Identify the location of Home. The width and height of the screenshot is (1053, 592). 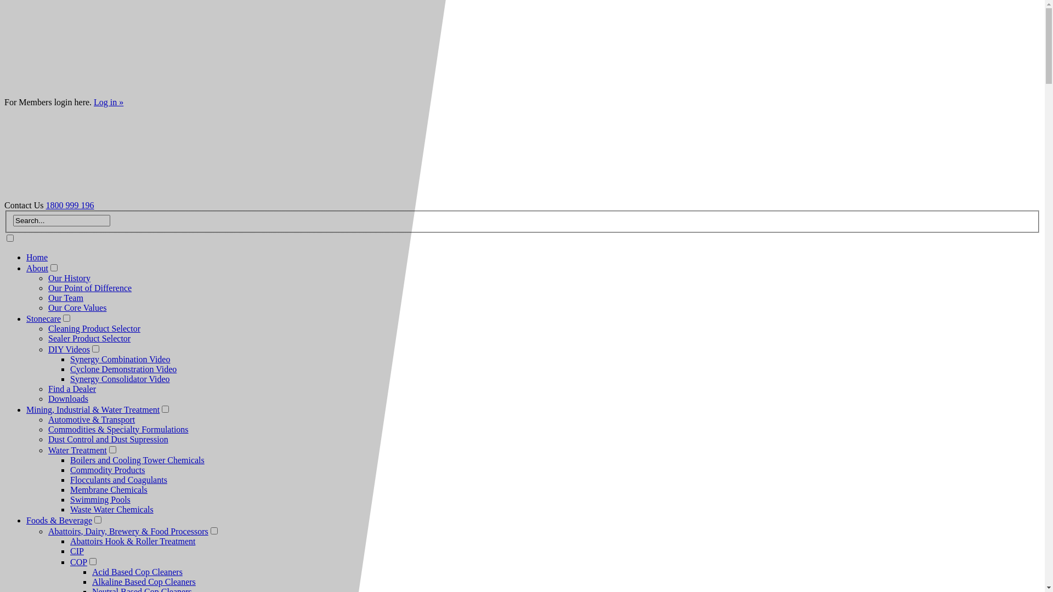
(37, 258).